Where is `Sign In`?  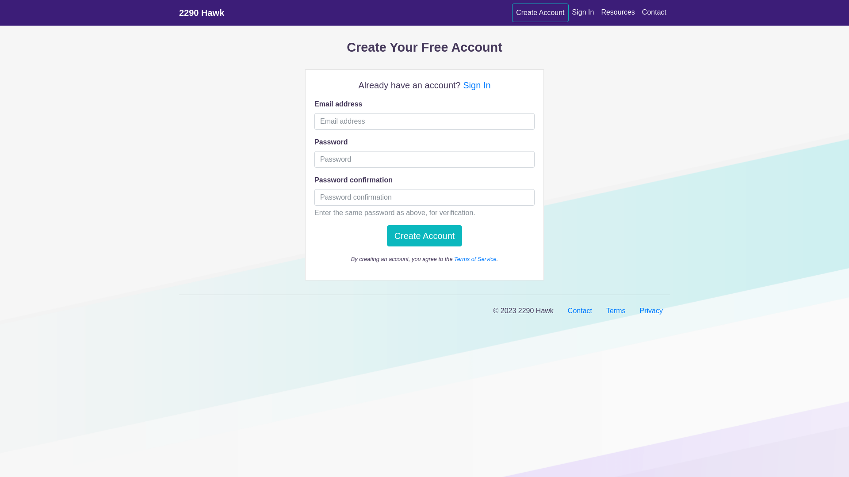 Sign In is located at coordinates (583, 12).